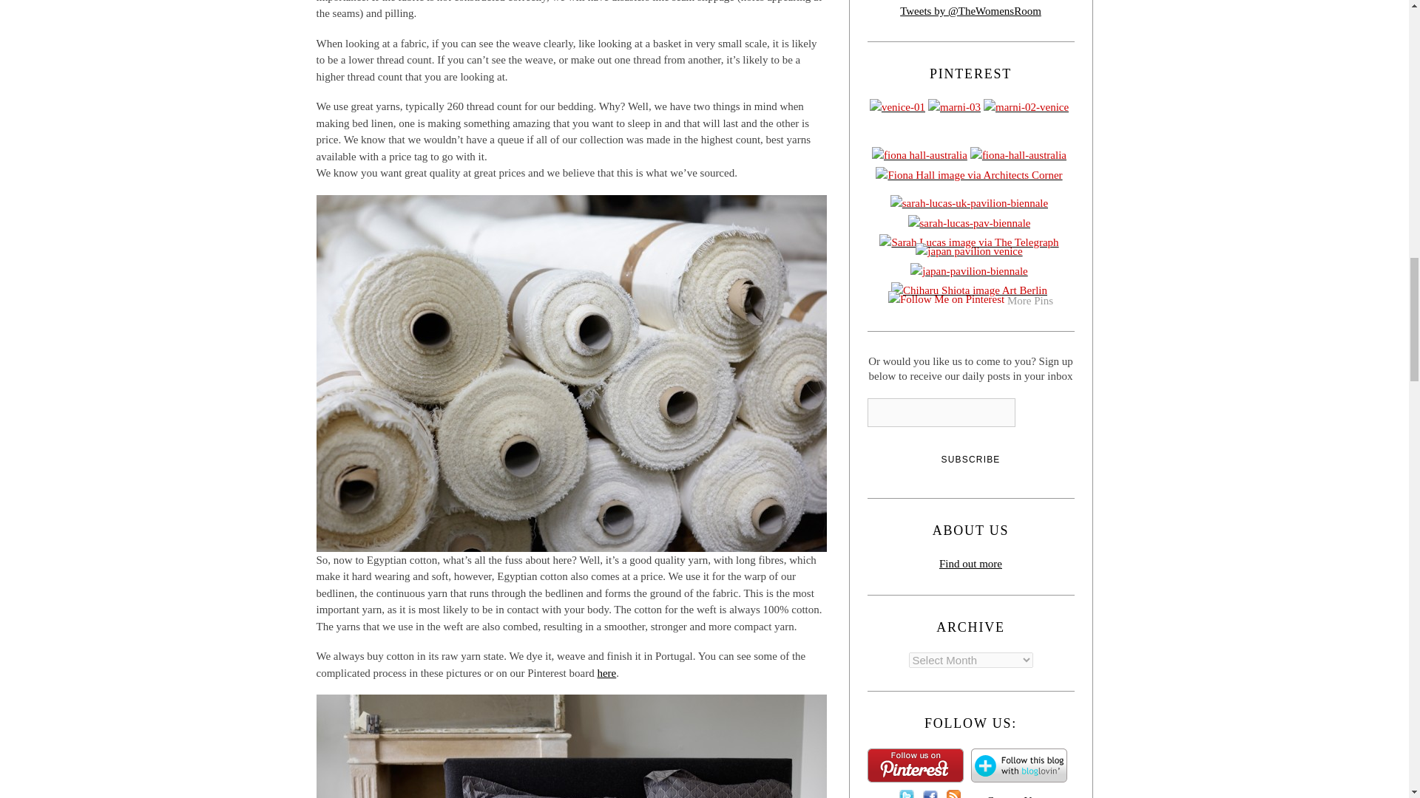 Image resolution: width=1420 pixels, height=798 pixels. Describe the element at coordinates (970, 204) in the screenshot. I see `sarah-lucas-uk-pavilion-biennale` at that location.